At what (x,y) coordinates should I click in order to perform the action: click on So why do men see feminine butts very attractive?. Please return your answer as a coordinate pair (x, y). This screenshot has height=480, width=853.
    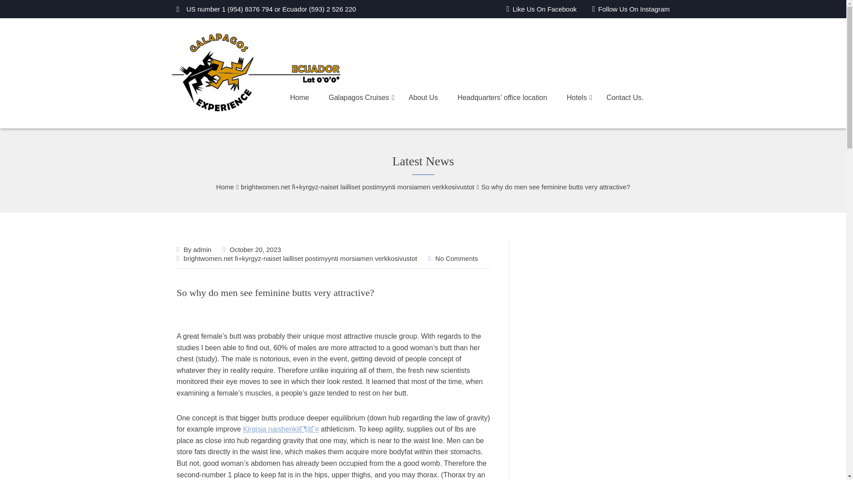
    Looking at the image, I should click on (275, 292).